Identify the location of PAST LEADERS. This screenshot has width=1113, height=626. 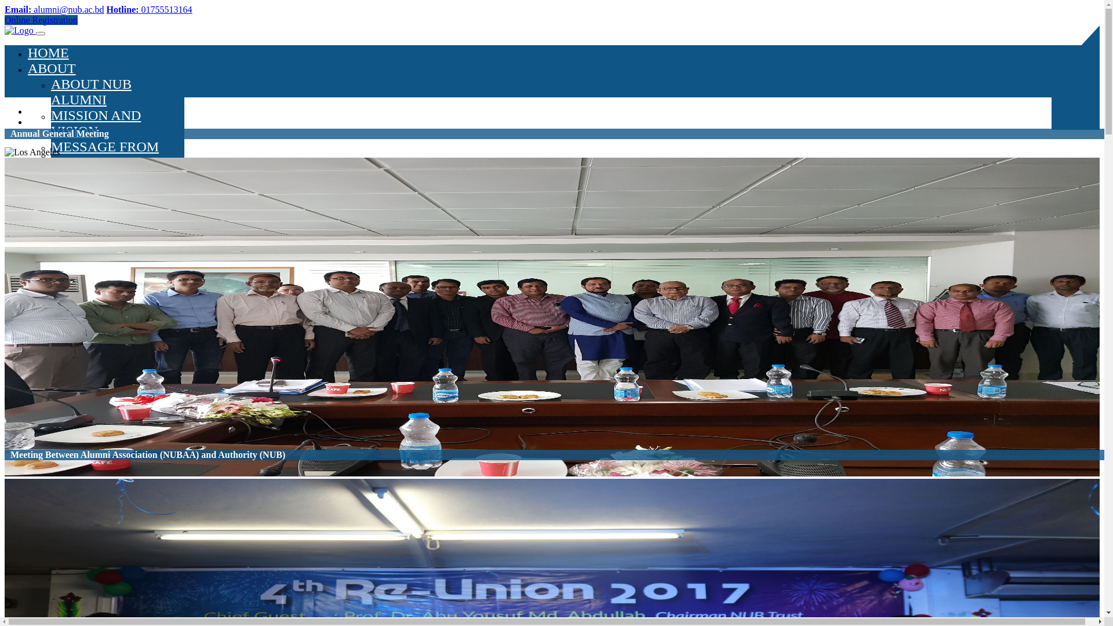
(100, 241).